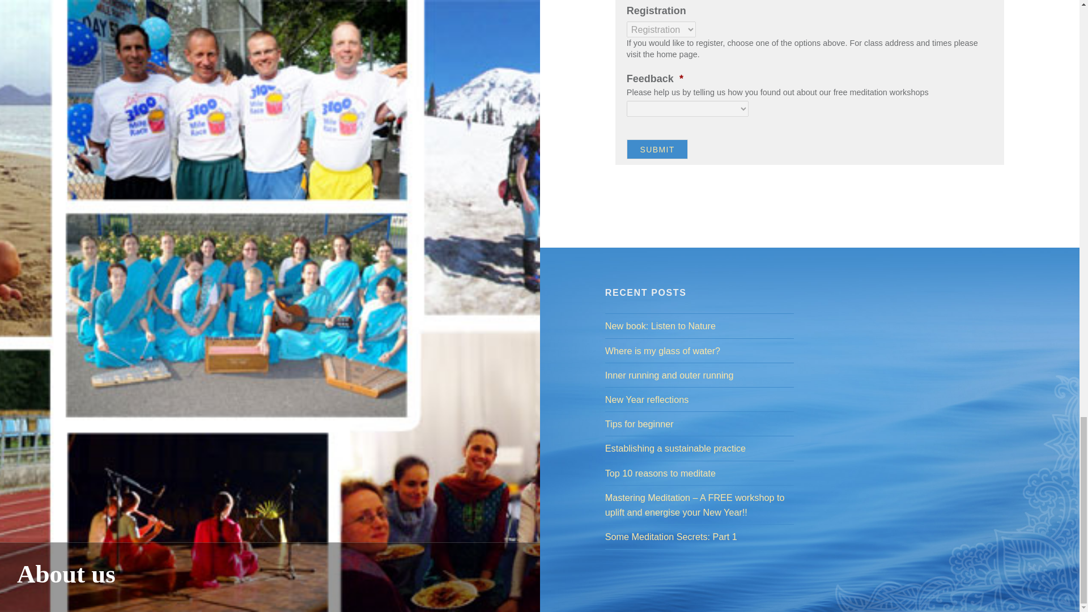  What do you see at coordinates (699, 473) in the screenshot?
I see `Top 10 reasons to meditate` at bounding box center [699, 473].